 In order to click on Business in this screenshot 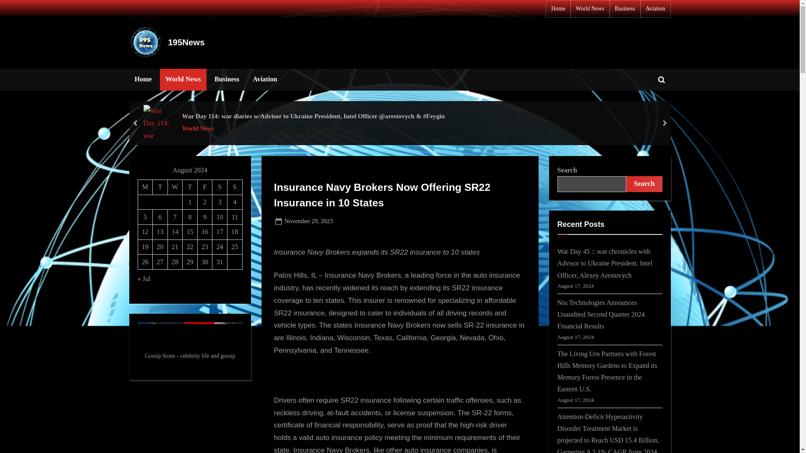, I will do `click(227, 80)`.